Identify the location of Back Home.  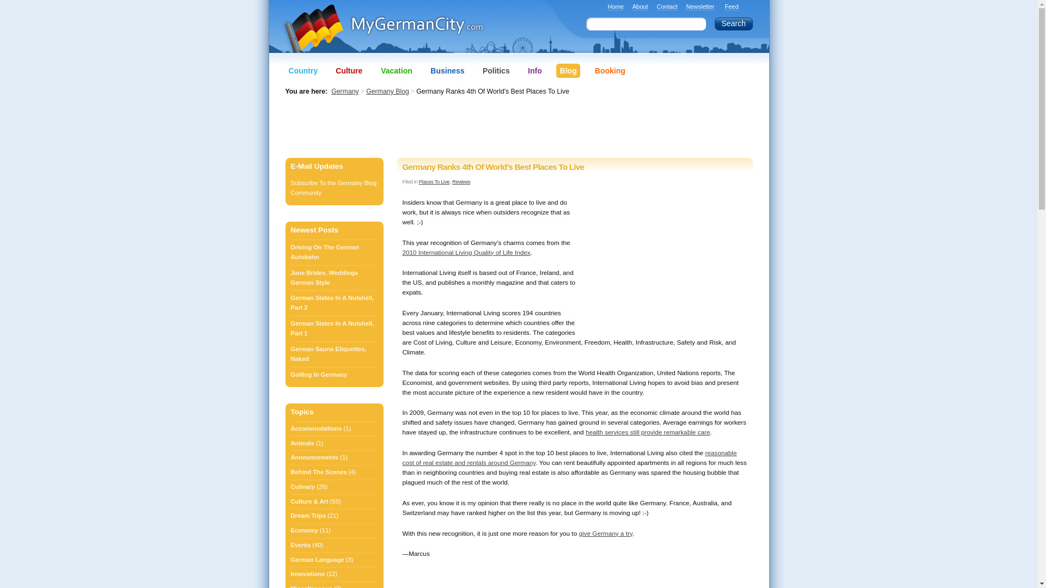
(404, 30).